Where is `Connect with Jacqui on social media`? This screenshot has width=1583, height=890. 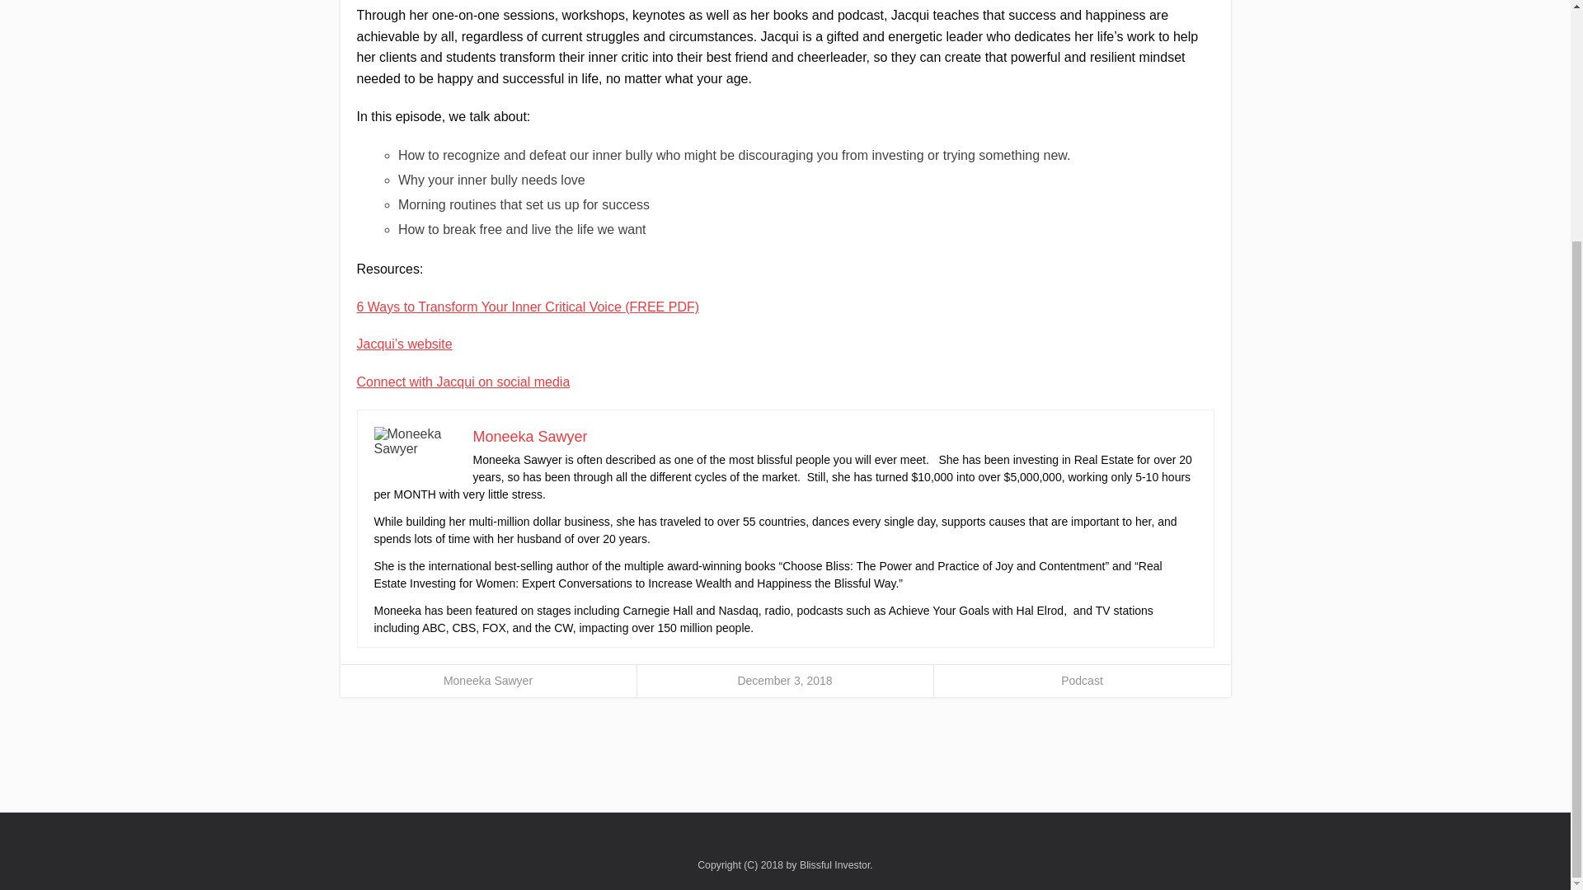
Connect with Jacqui on social media is located at coordinates (463, 381).